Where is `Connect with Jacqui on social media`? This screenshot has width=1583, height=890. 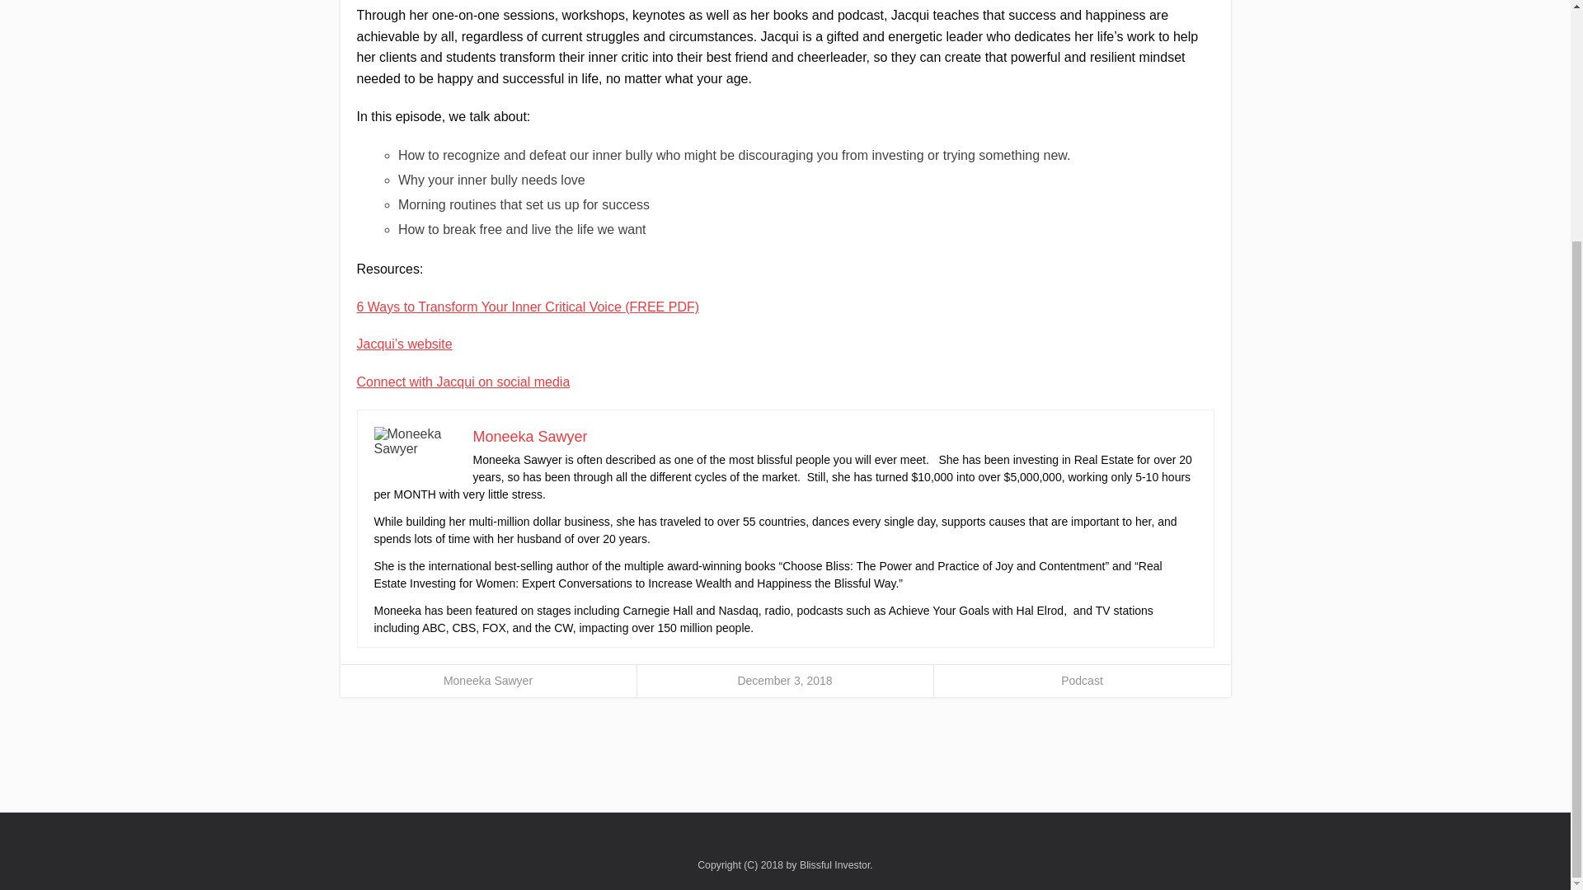
Connect with Jacqui on social media is located at coordinates (463, 381).